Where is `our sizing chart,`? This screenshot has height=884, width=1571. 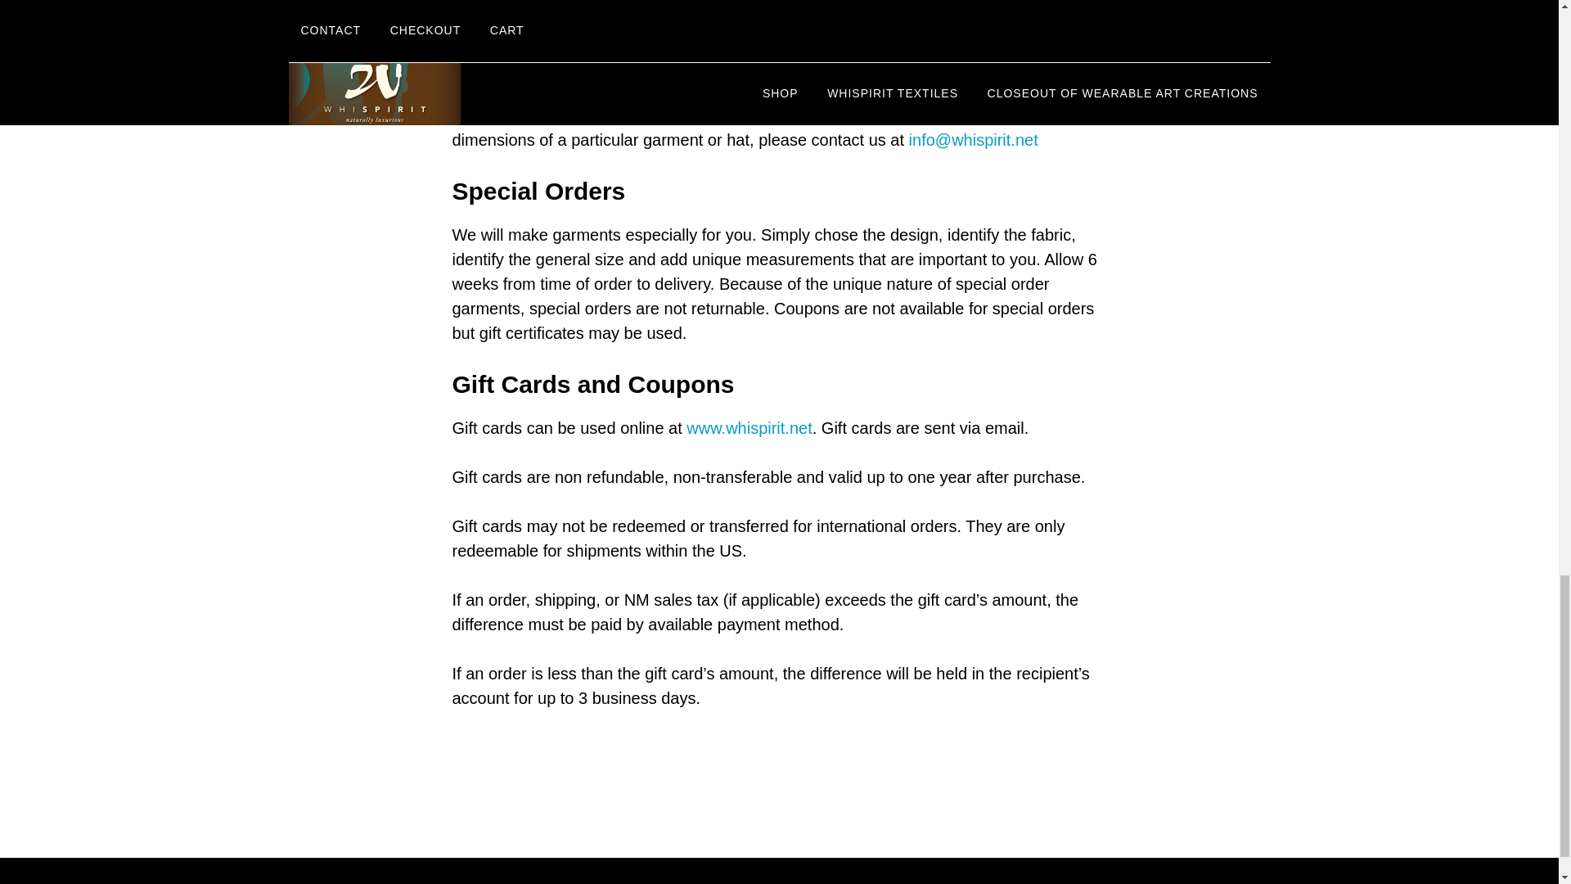
our sizing chart, is located at coordinates (808, 91).